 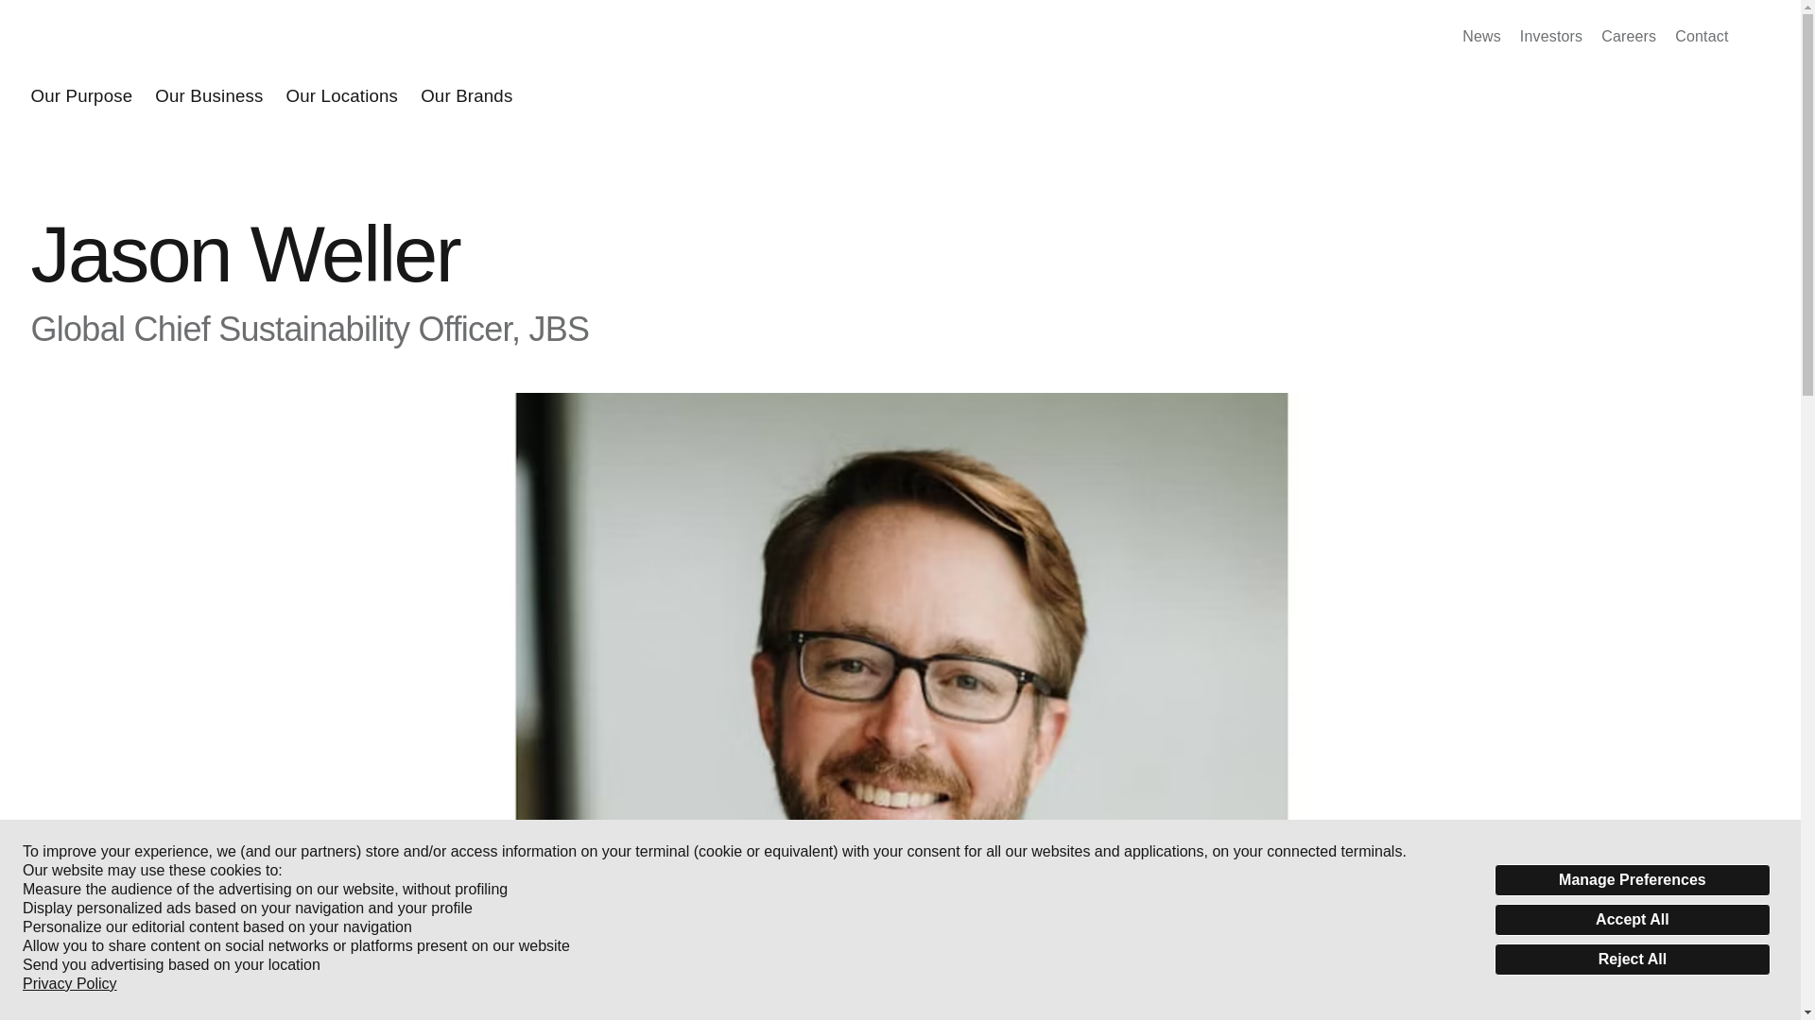 What do you see at coordinates (466, 96) in the screenshot?
I see `Our Brands` at bounding box center [466, 96].